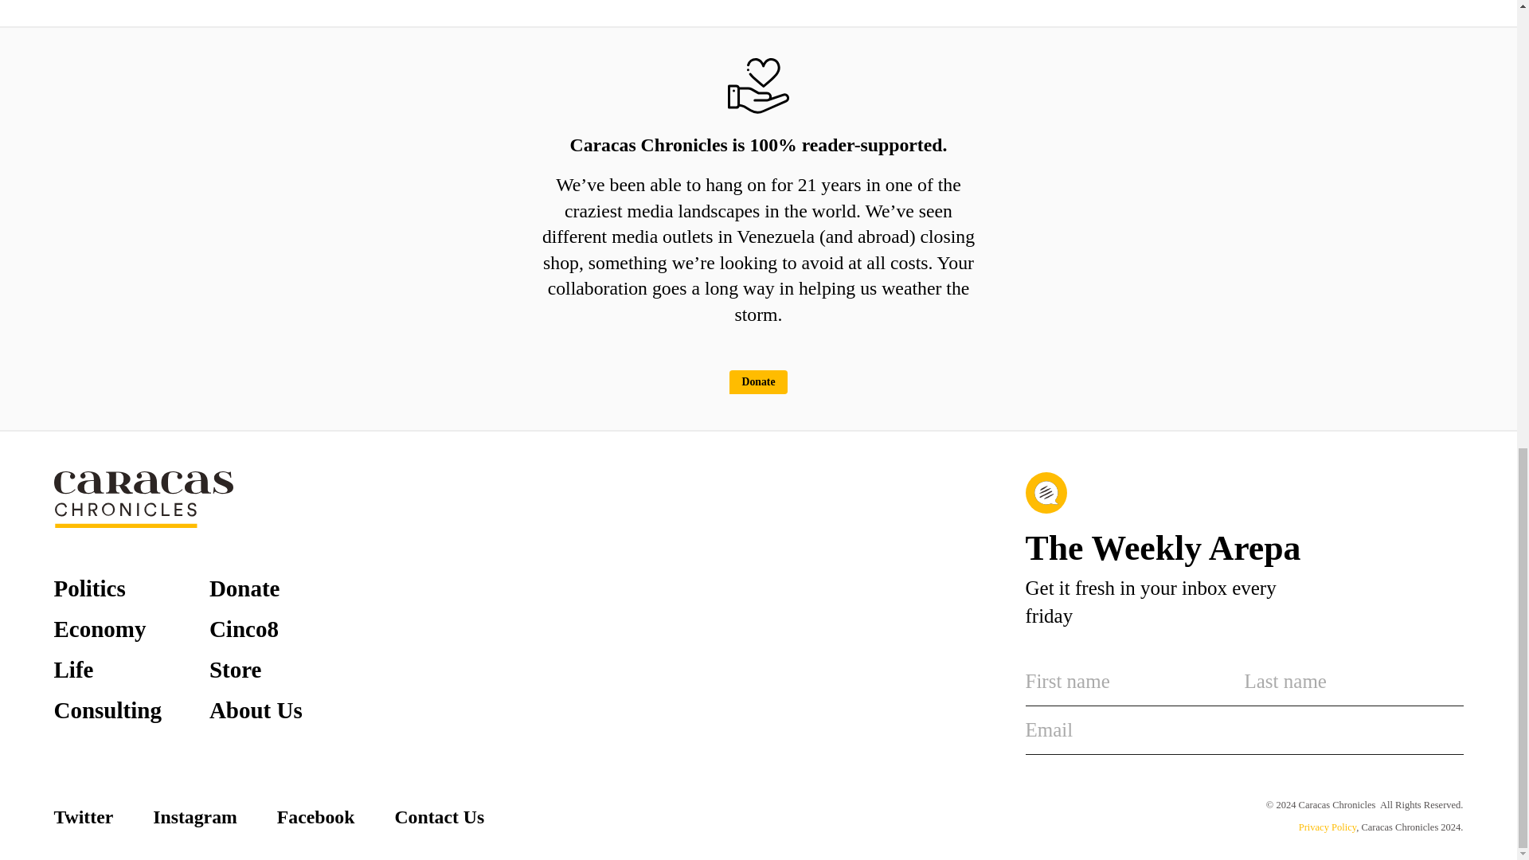  I want to click on Life, so click(73, 670).